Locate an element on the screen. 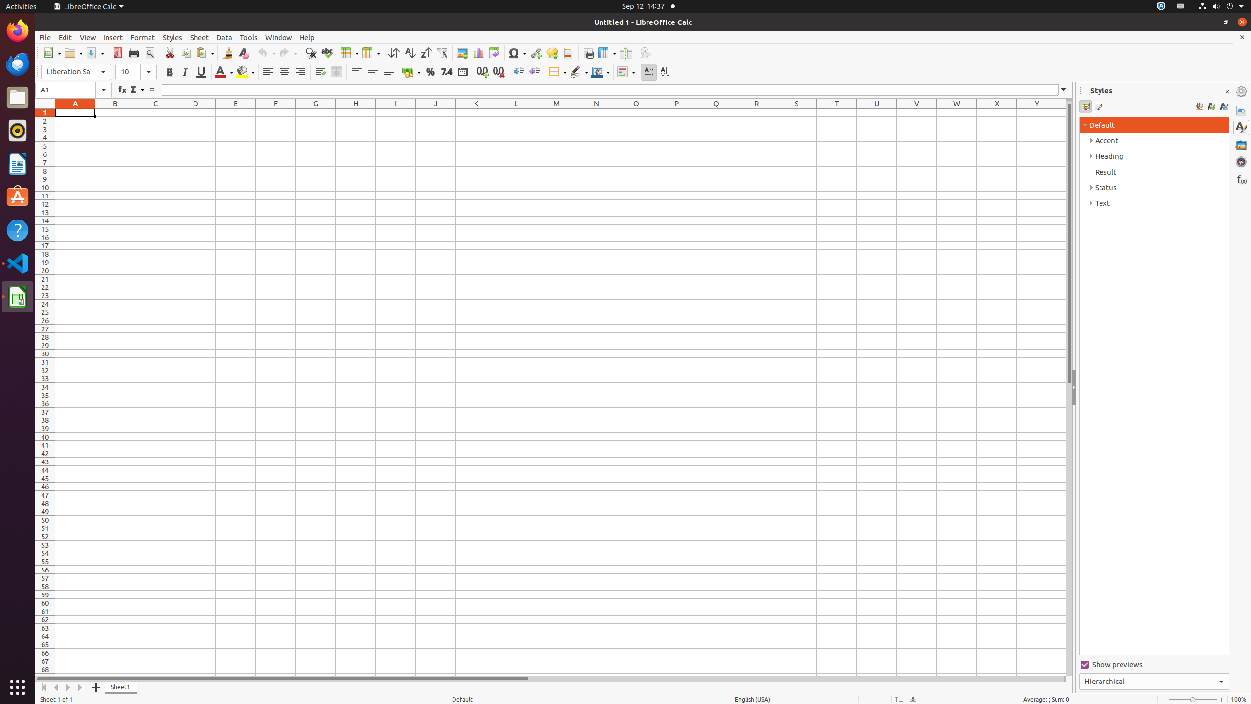 The image size is (1251, 704). Print is located at coordinates (134, 53).